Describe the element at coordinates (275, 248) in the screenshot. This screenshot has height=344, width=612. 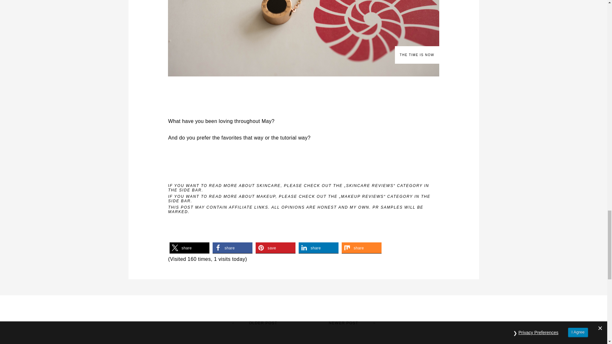
I see `Pin it on Pinterest` at that location.